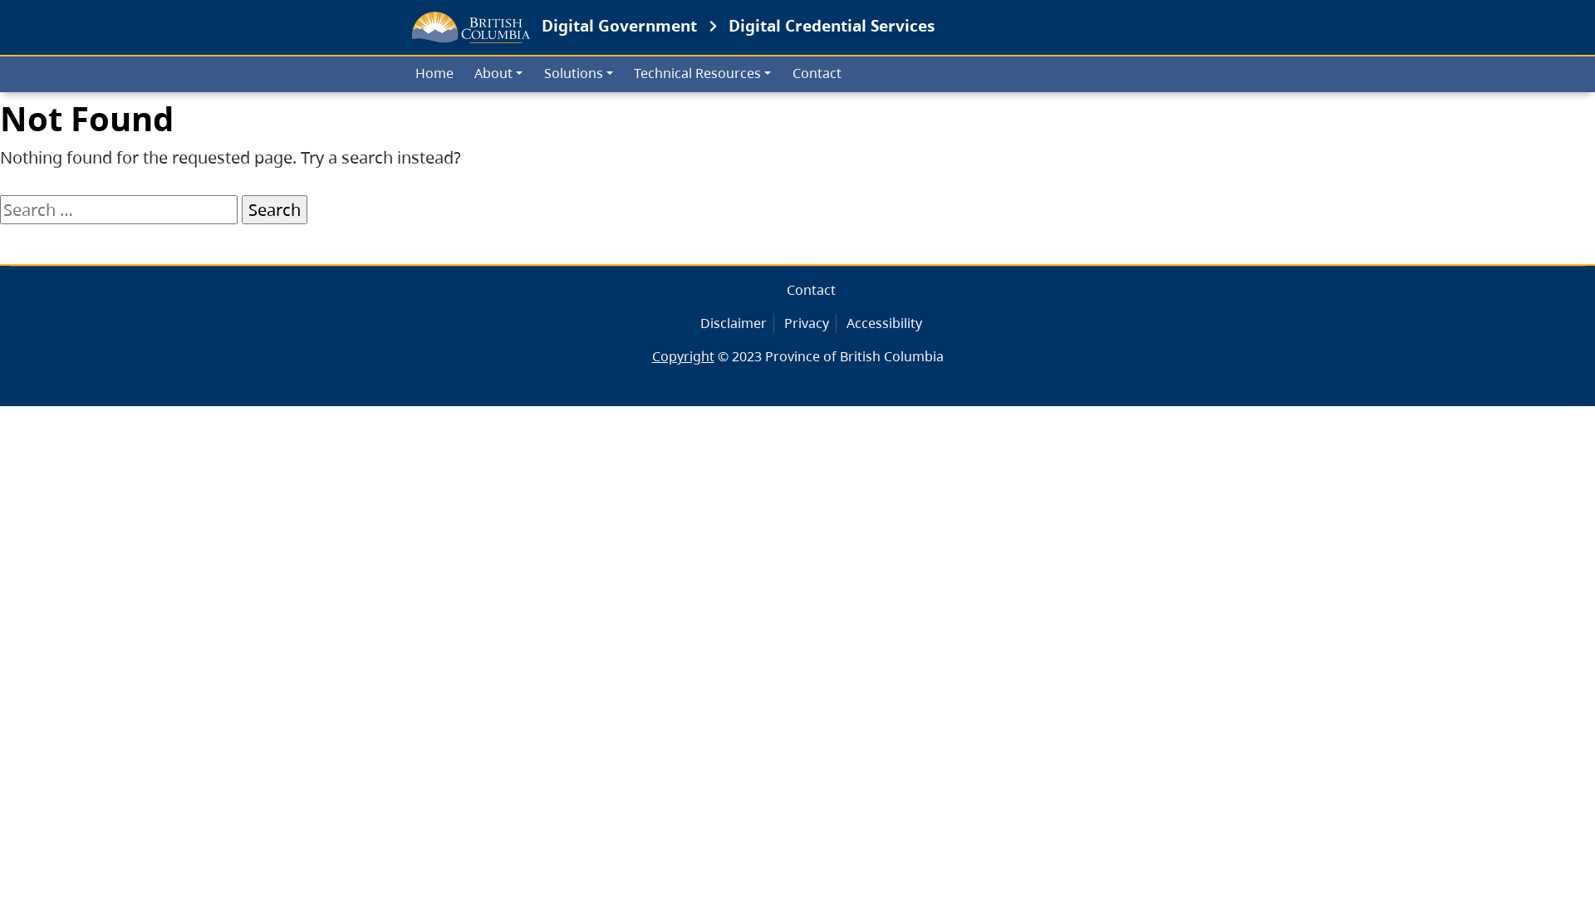  What do you see at coordinates (498, 75) in the screenshot?
I see `About` at bounding box center [498, 75].